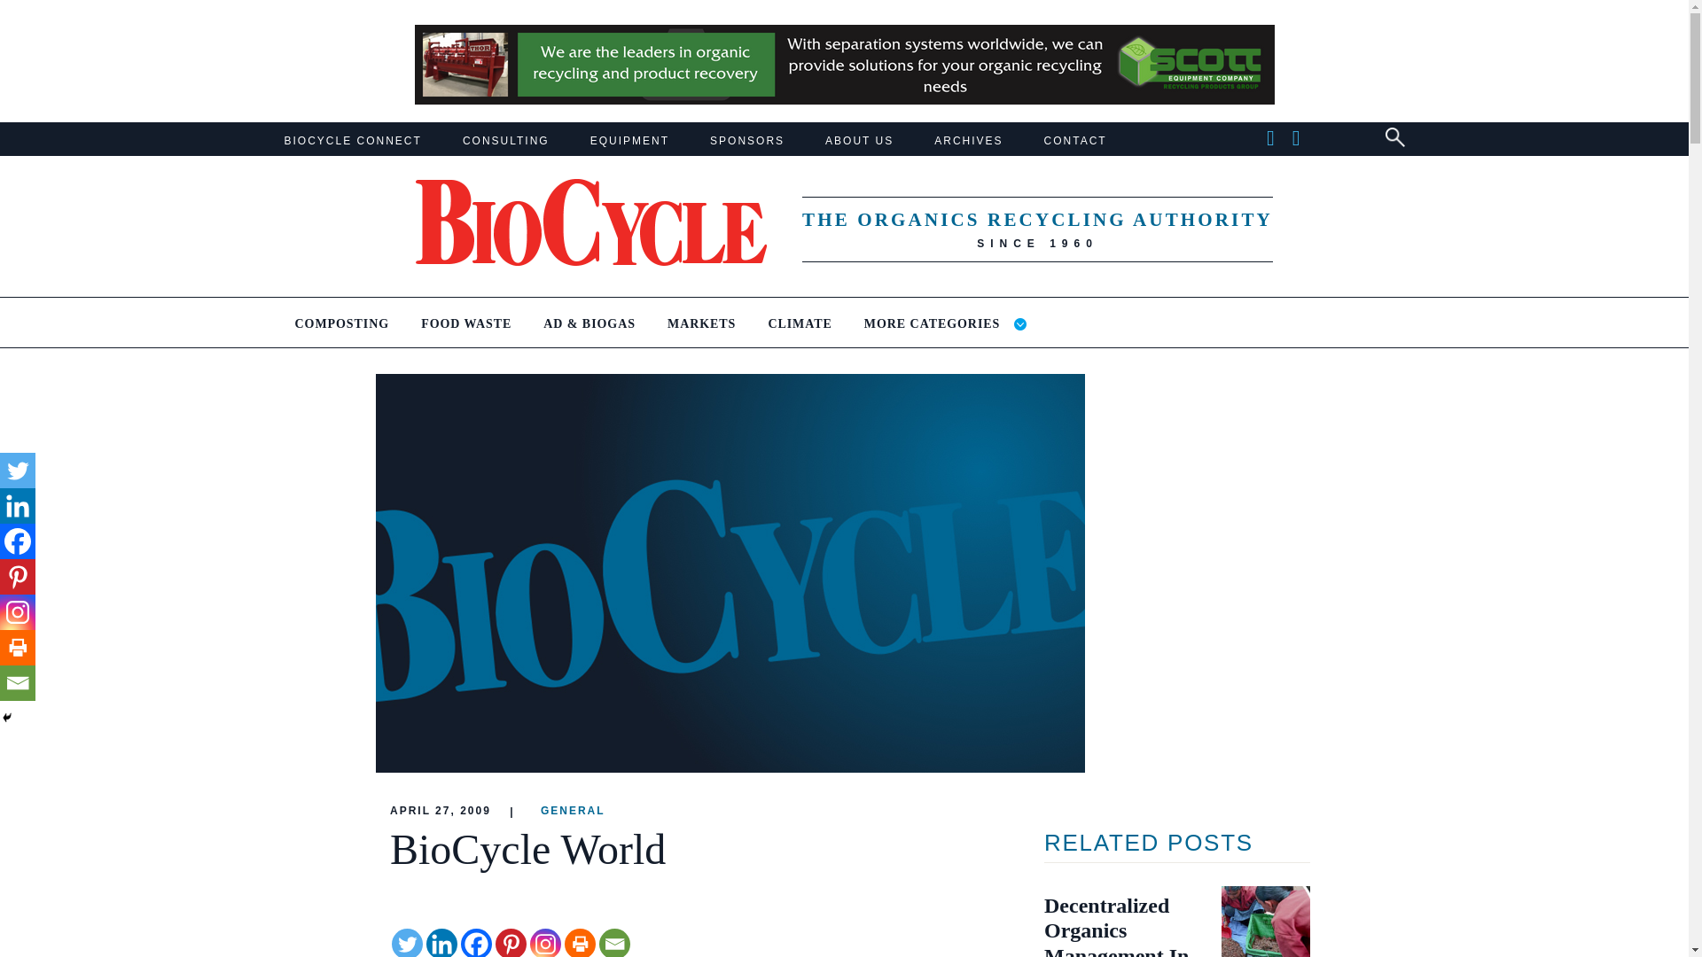 Image resolution: width=1702 pixels, height=957 pixels. Describe the element at coordinates (352, 141) in the screenshot. I see `BIOCYCLE CONNECT` at that location.